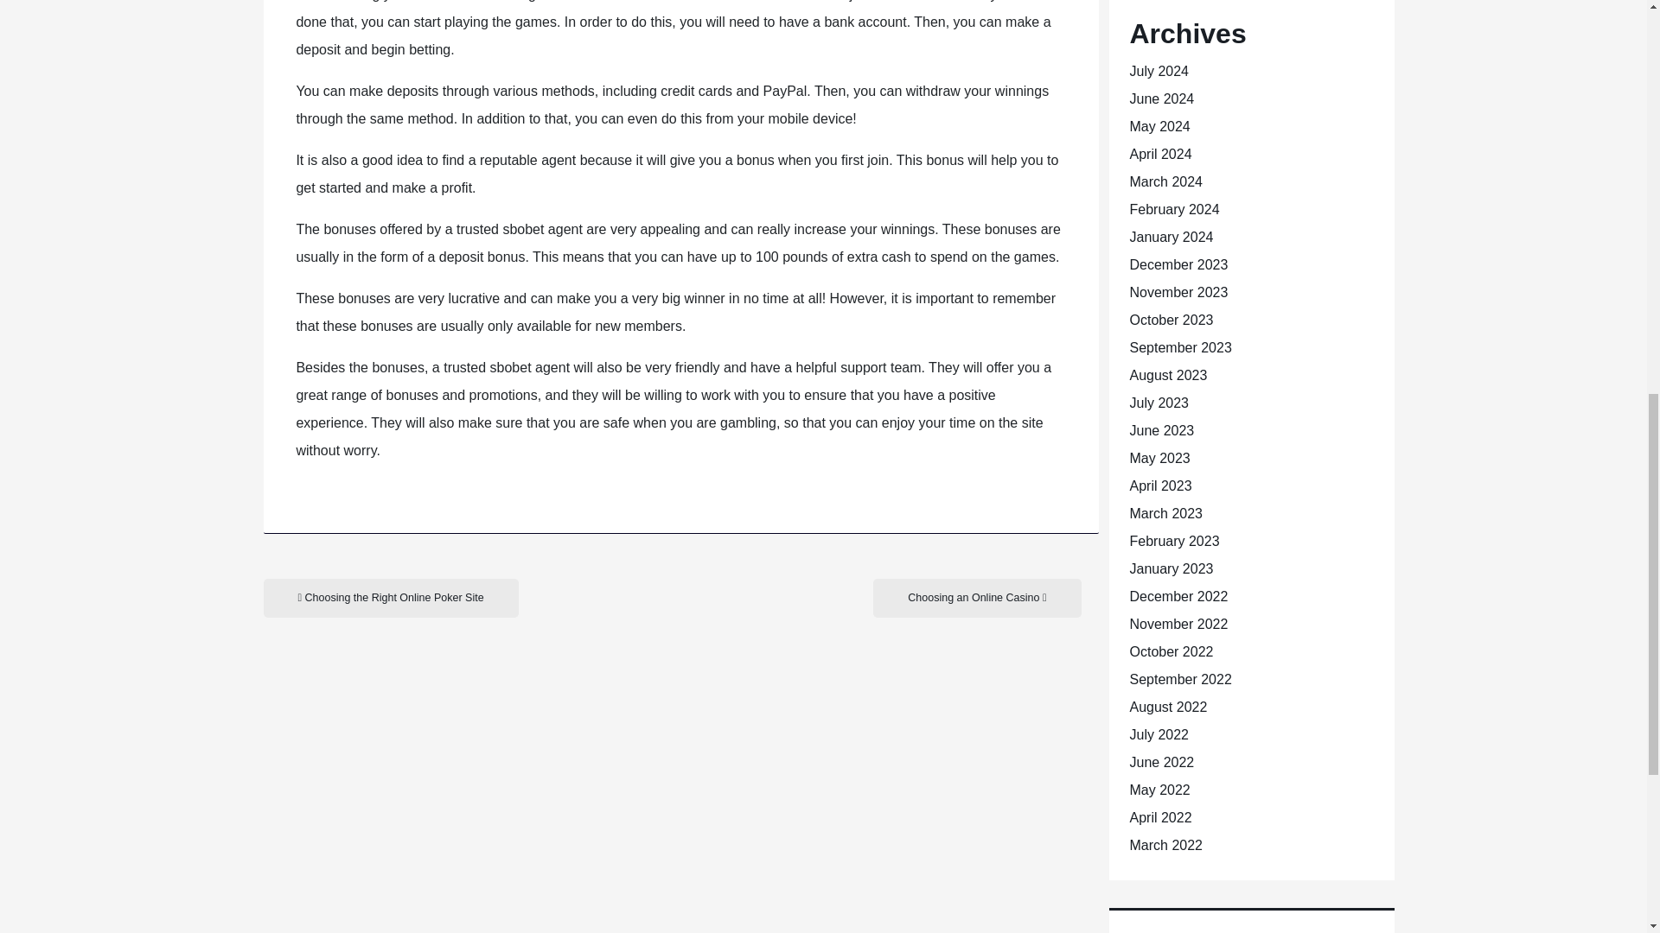  Describe the element at coordinates (1171, 320) in the screenshot. I see `October 2023` at that location.